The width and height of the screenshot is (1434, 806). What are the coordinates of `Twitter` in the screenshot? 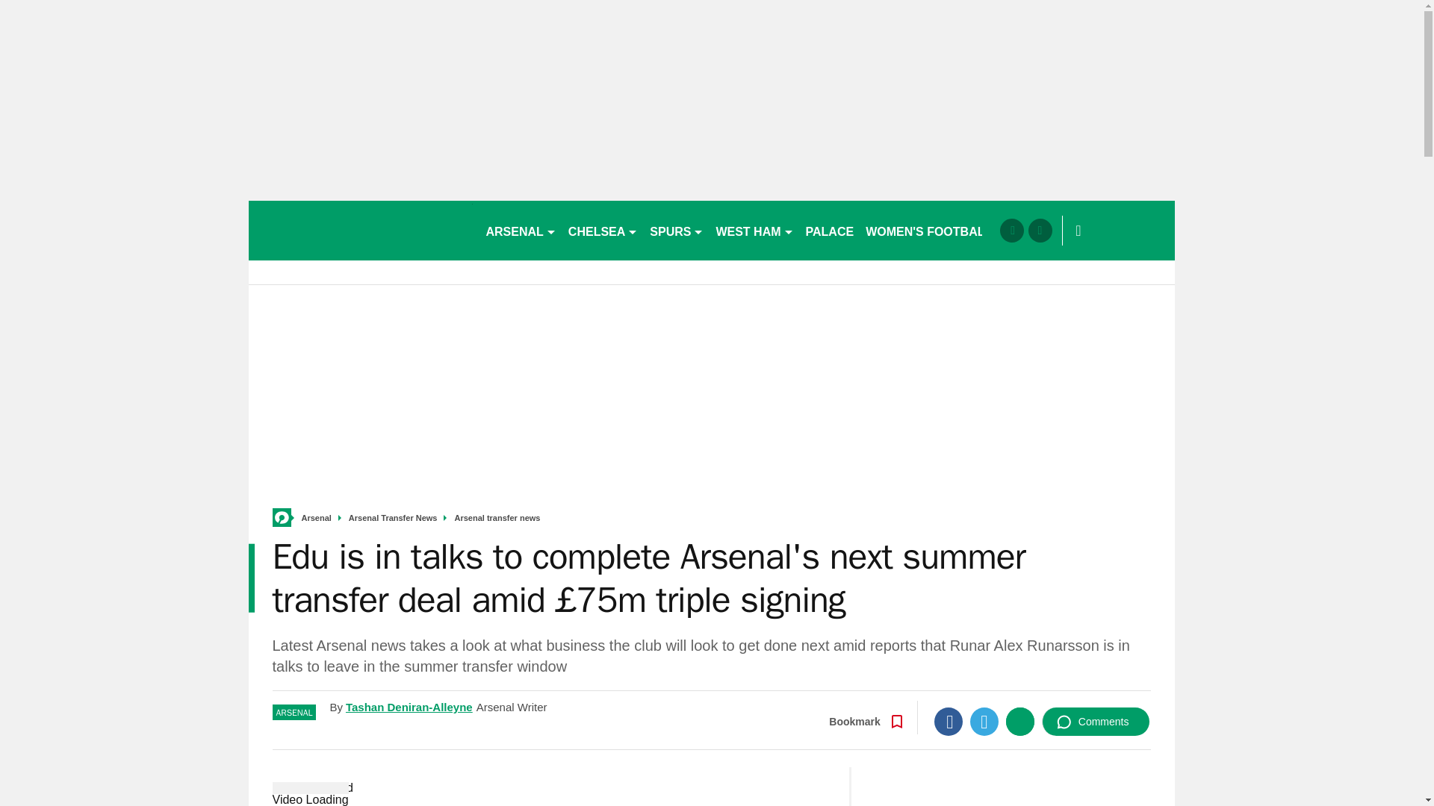 It's located at (984, 722).